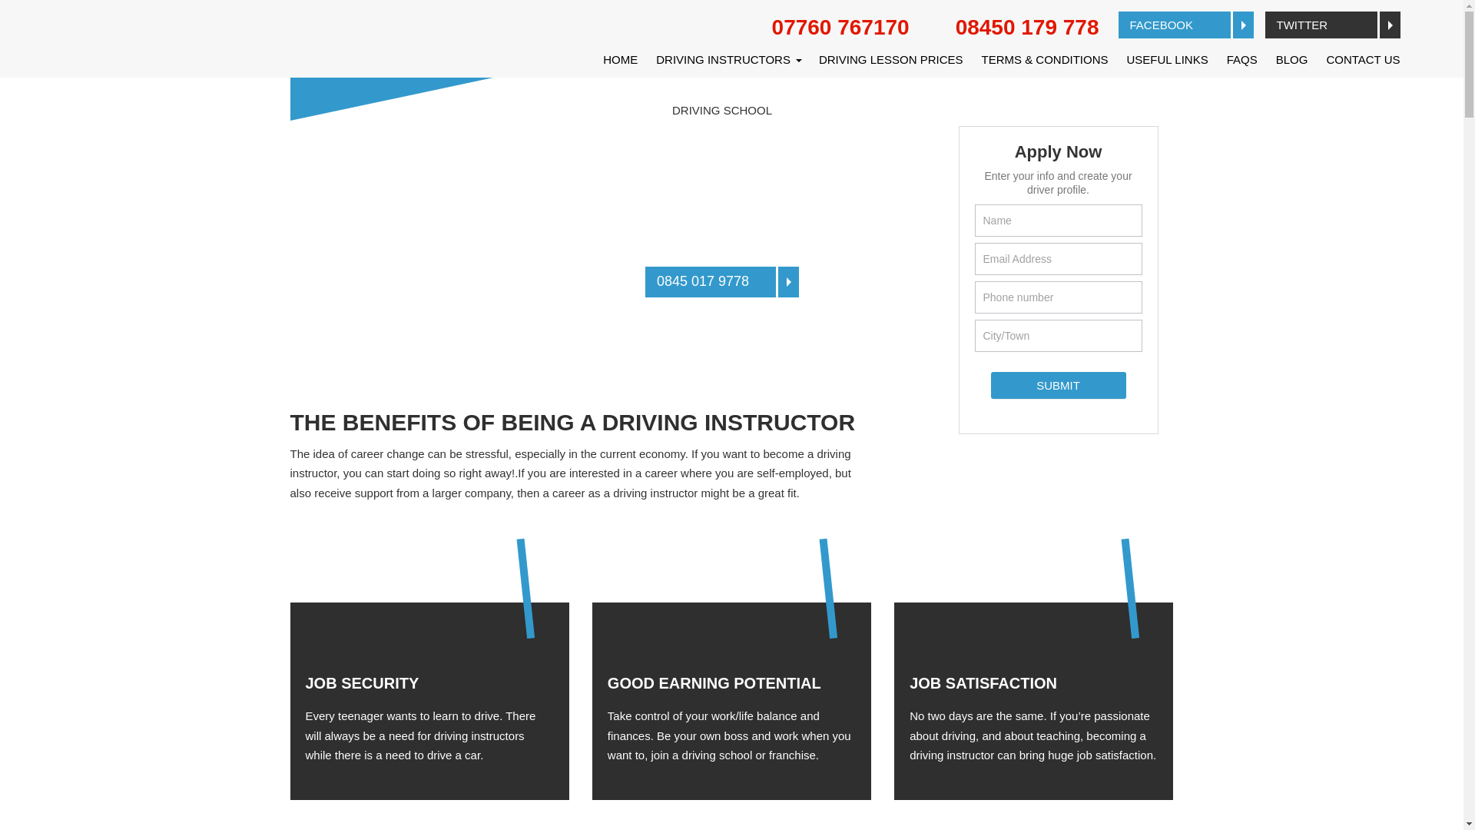 The width and height of the screenshot is (1475, 830). What do you see at coordinates (722, 281) in the screenshot?
I see `0845 017 9778` at bounding box center [722, 281].